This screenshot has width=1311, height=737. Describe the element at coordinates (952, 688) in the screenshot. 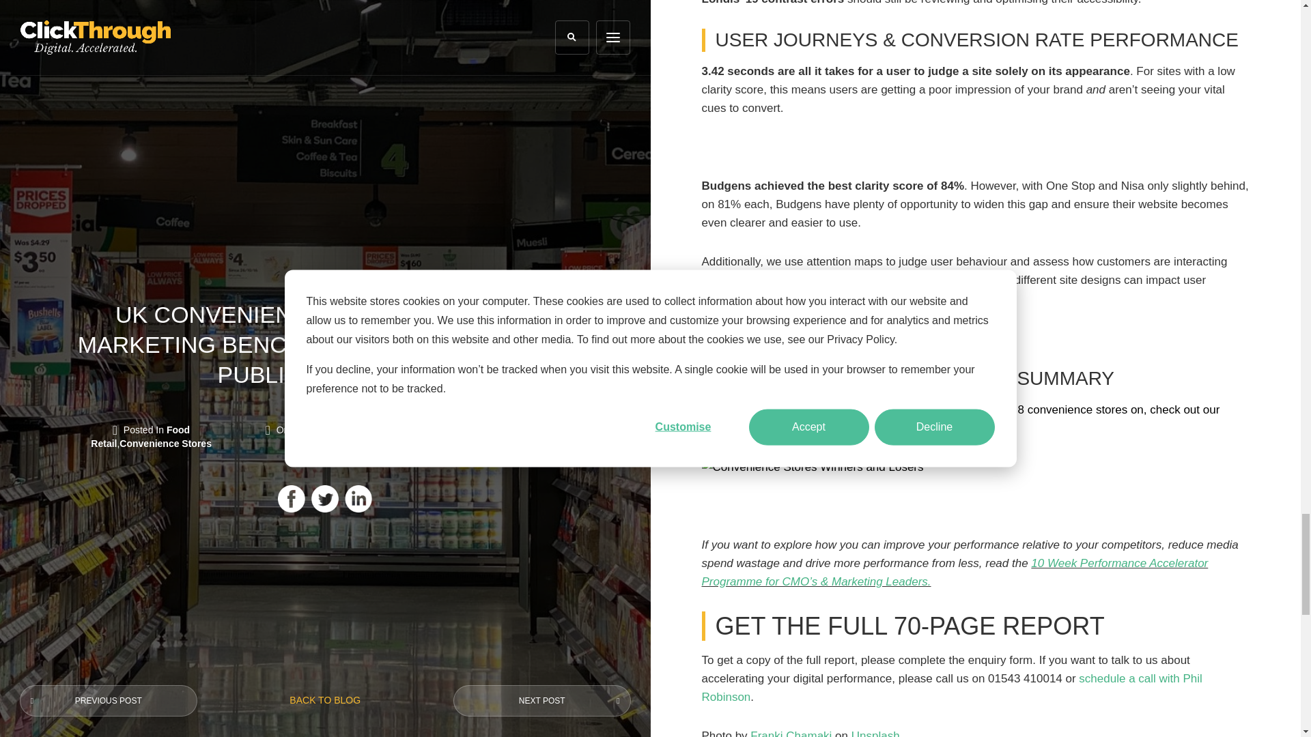

I see `schedule a call with Phil Robinson` at that location.